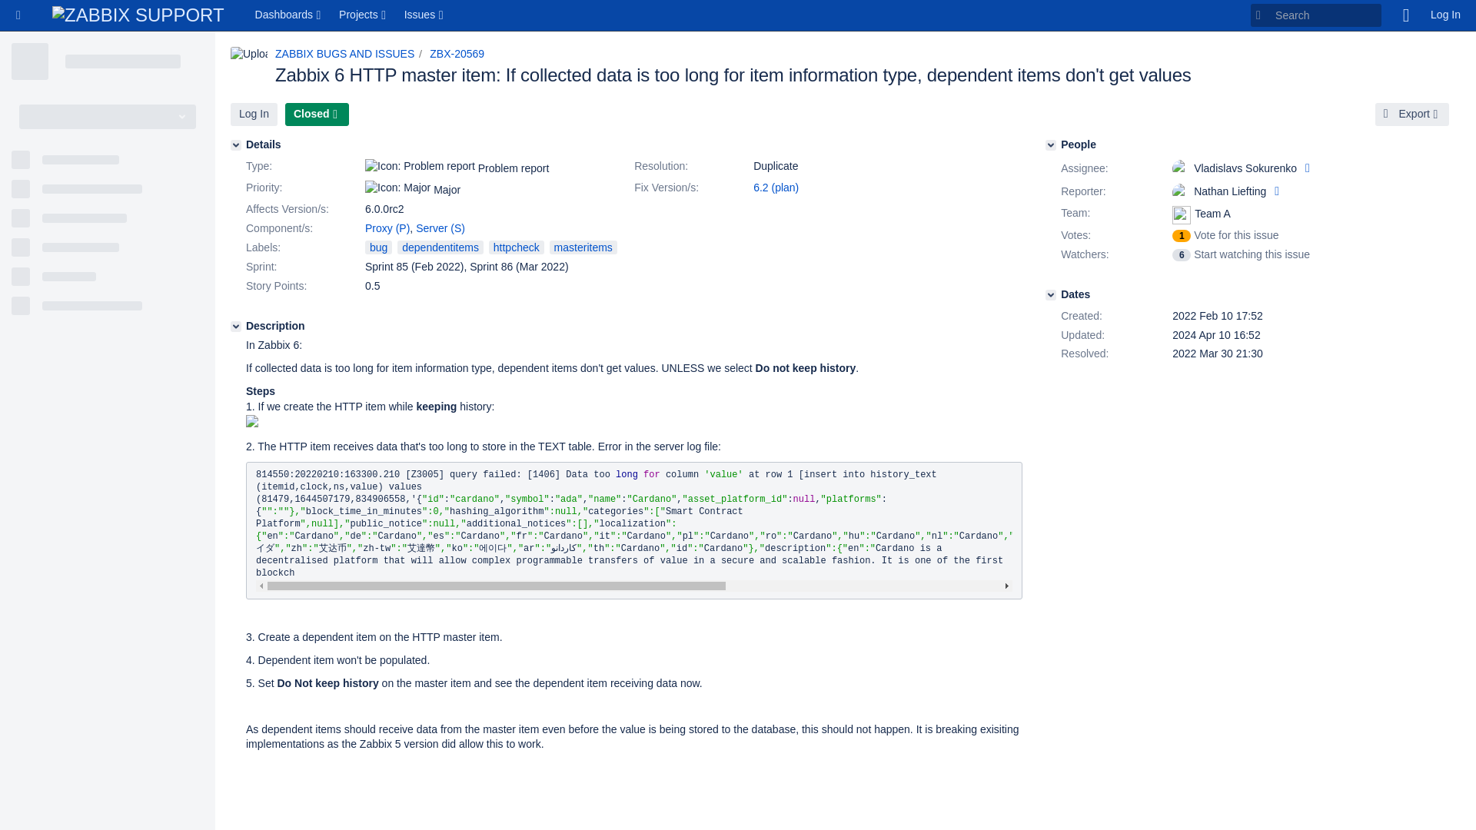 The width and height of the screenshot is (1476, 830). I want to click on Type, so click(304, 166).